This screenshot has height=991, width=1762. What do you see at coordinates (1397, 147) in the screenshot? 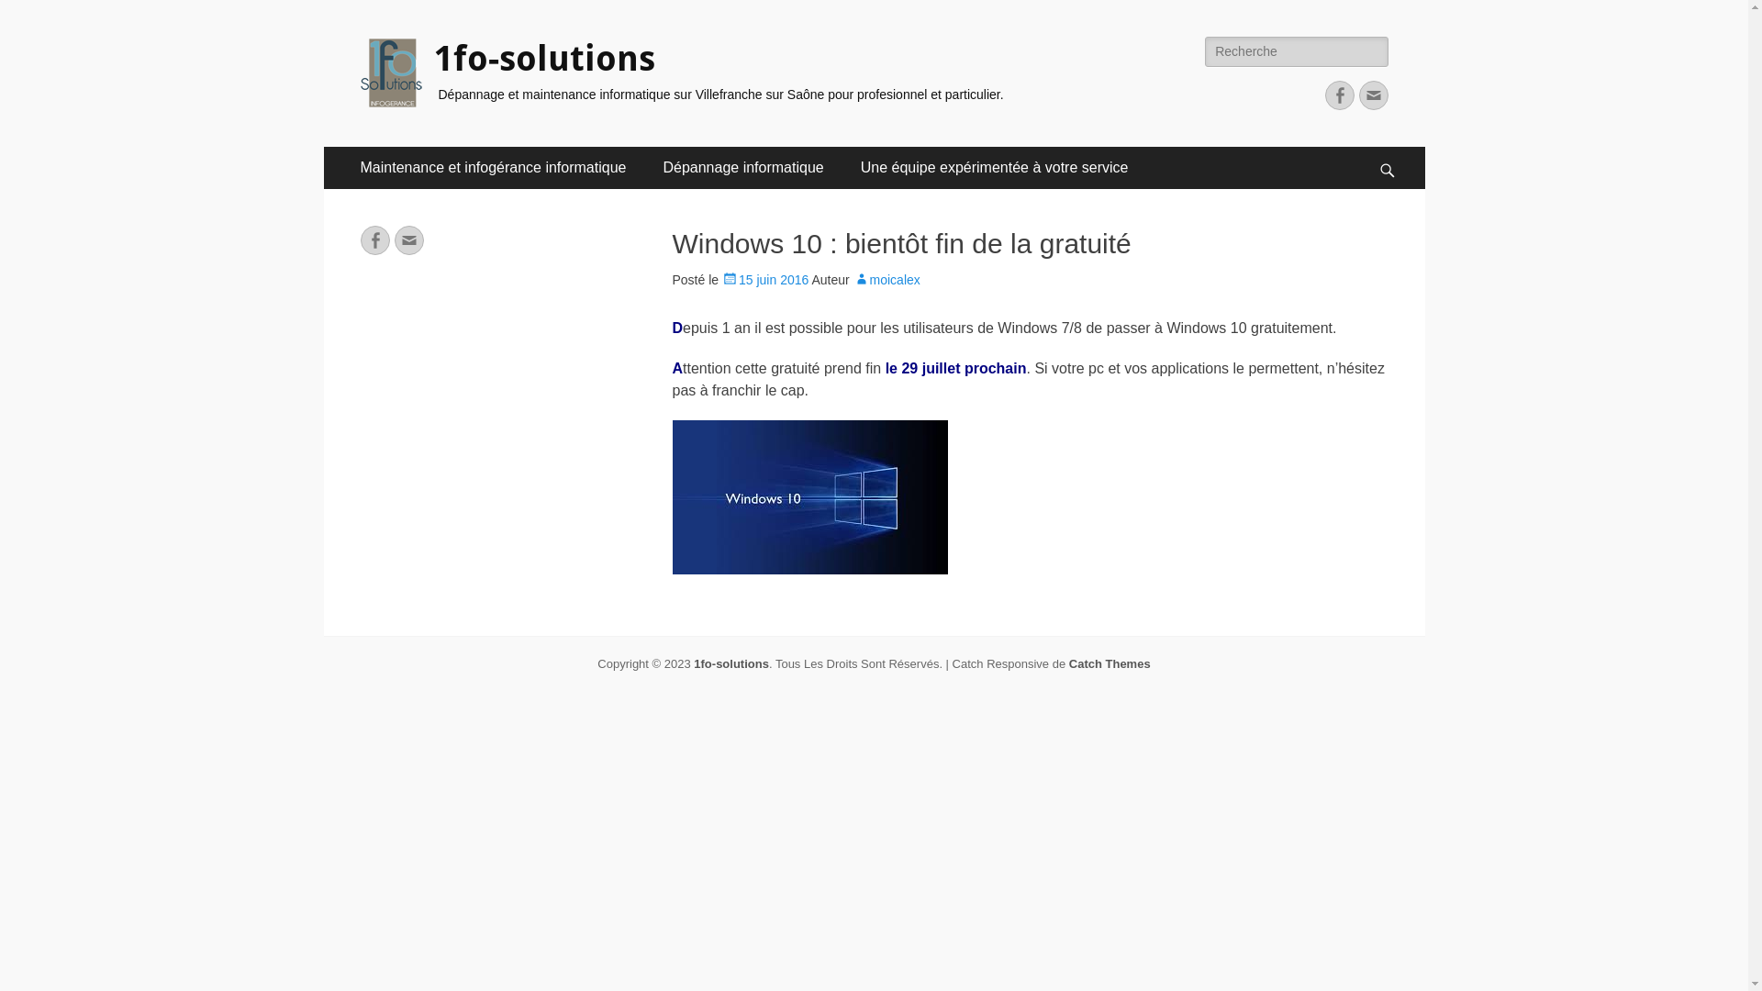
I see `Recherche` at bounding box center [1397, 147].